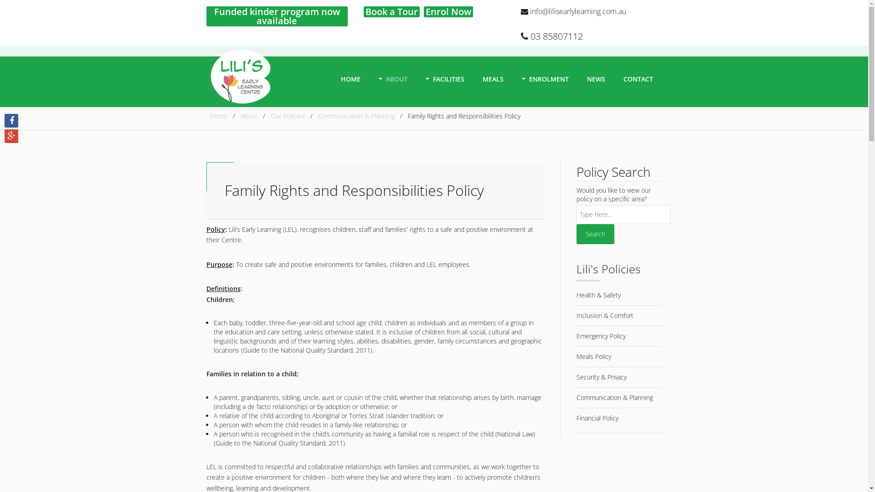  What do you see at coordinates (596, 77) in the screenshot?
I see `NEWS` at bounding box center [596, 77].